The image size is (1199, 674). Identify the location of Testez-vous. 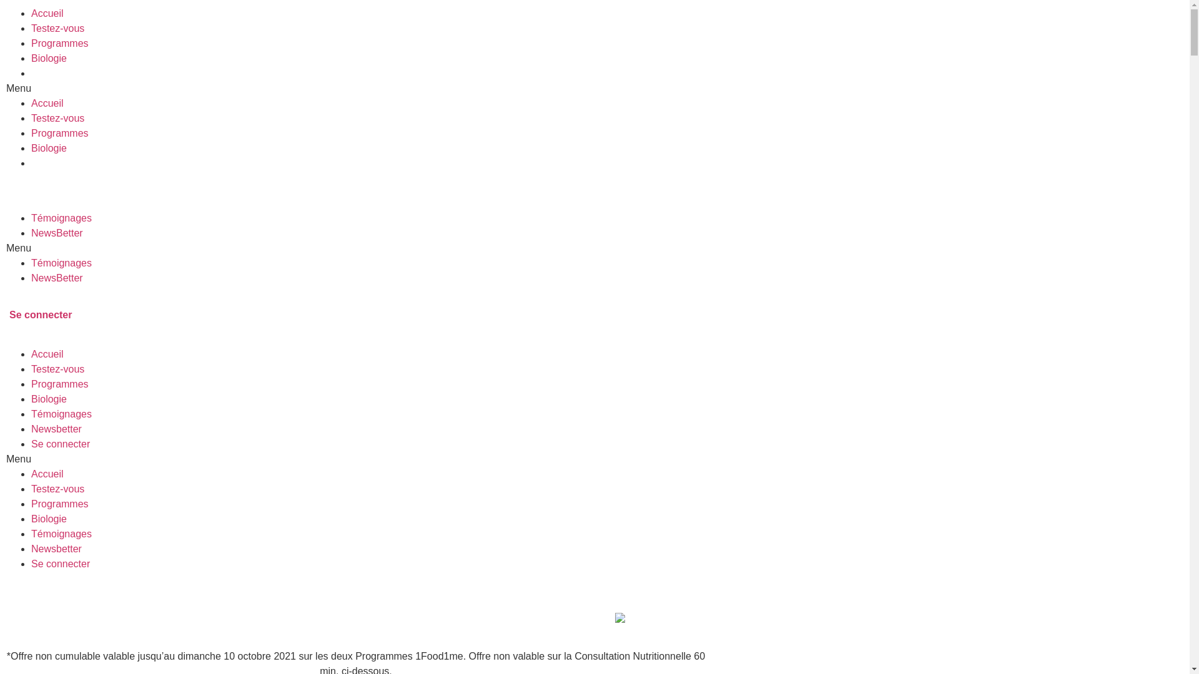
(57, 29).